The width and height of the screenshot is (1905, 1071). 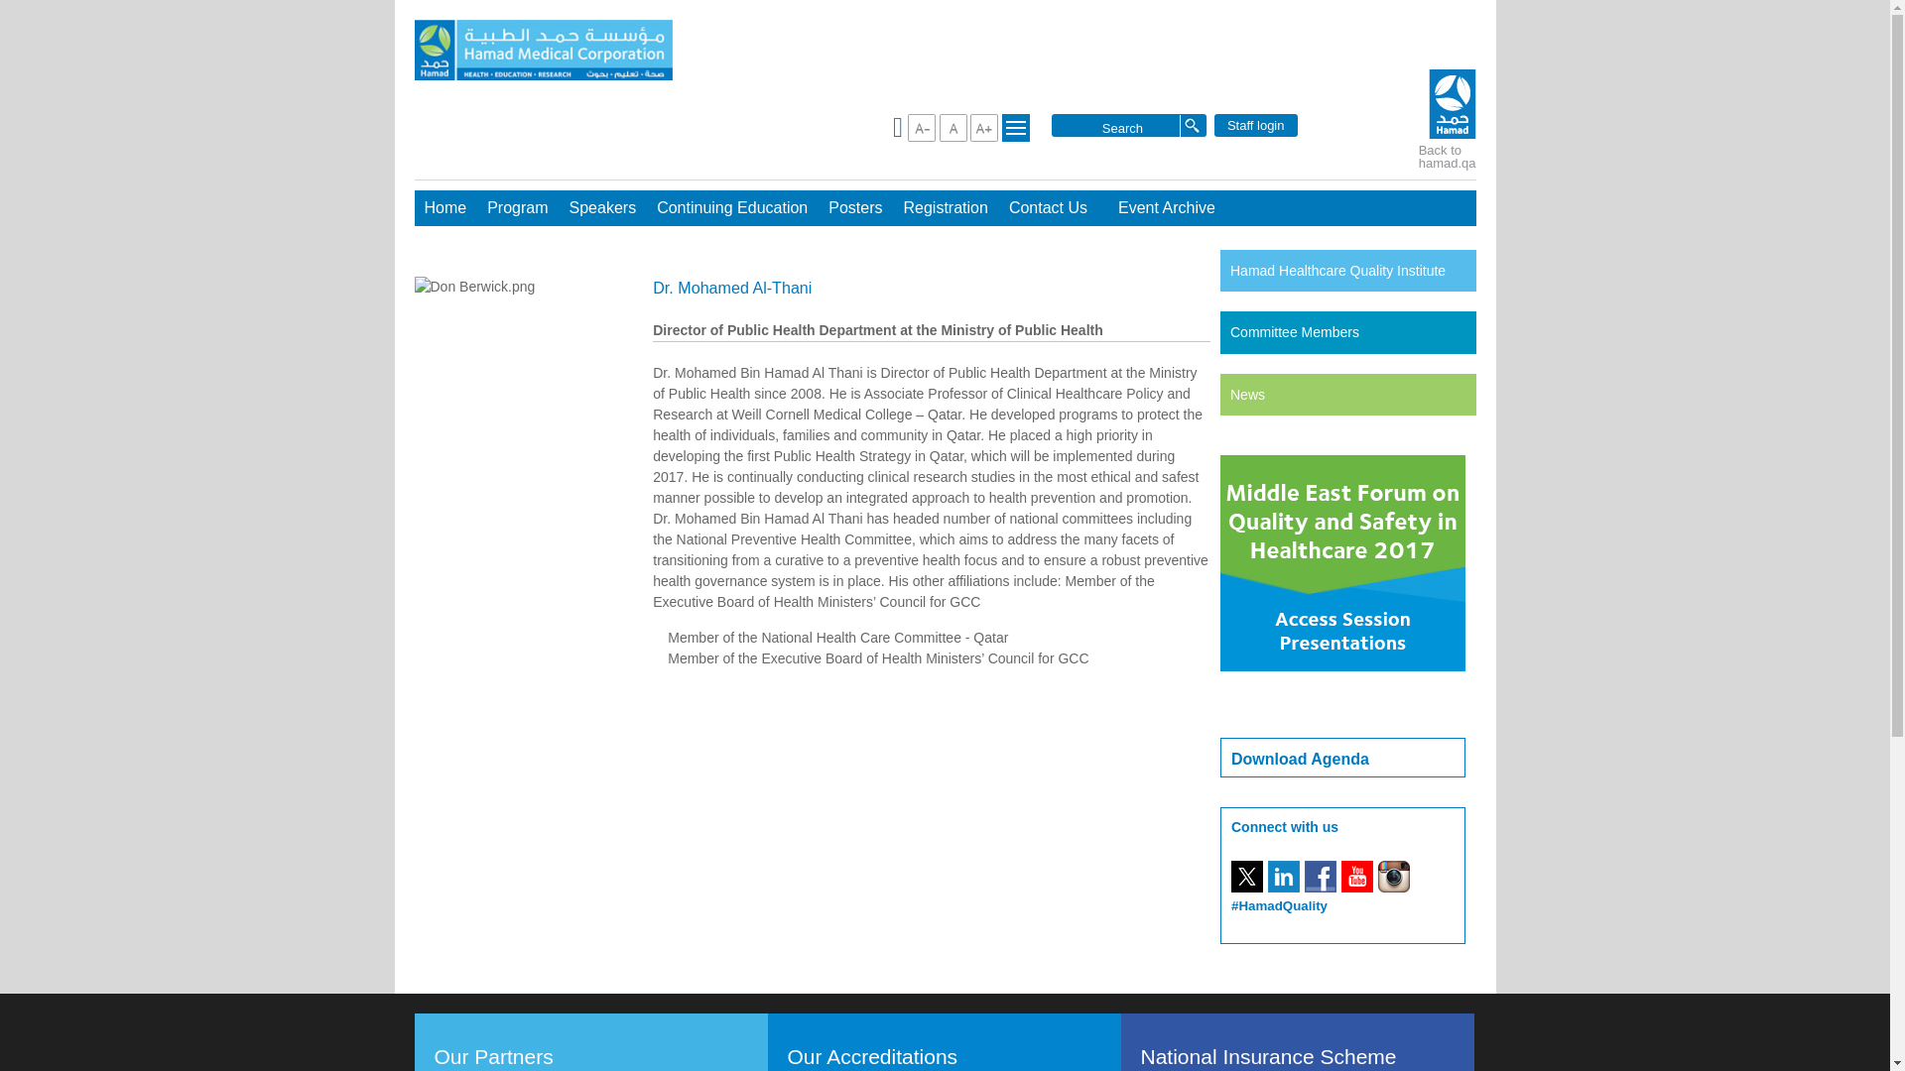 I want to click on National Insurance Scheme, so click(x=1266, y=1056).